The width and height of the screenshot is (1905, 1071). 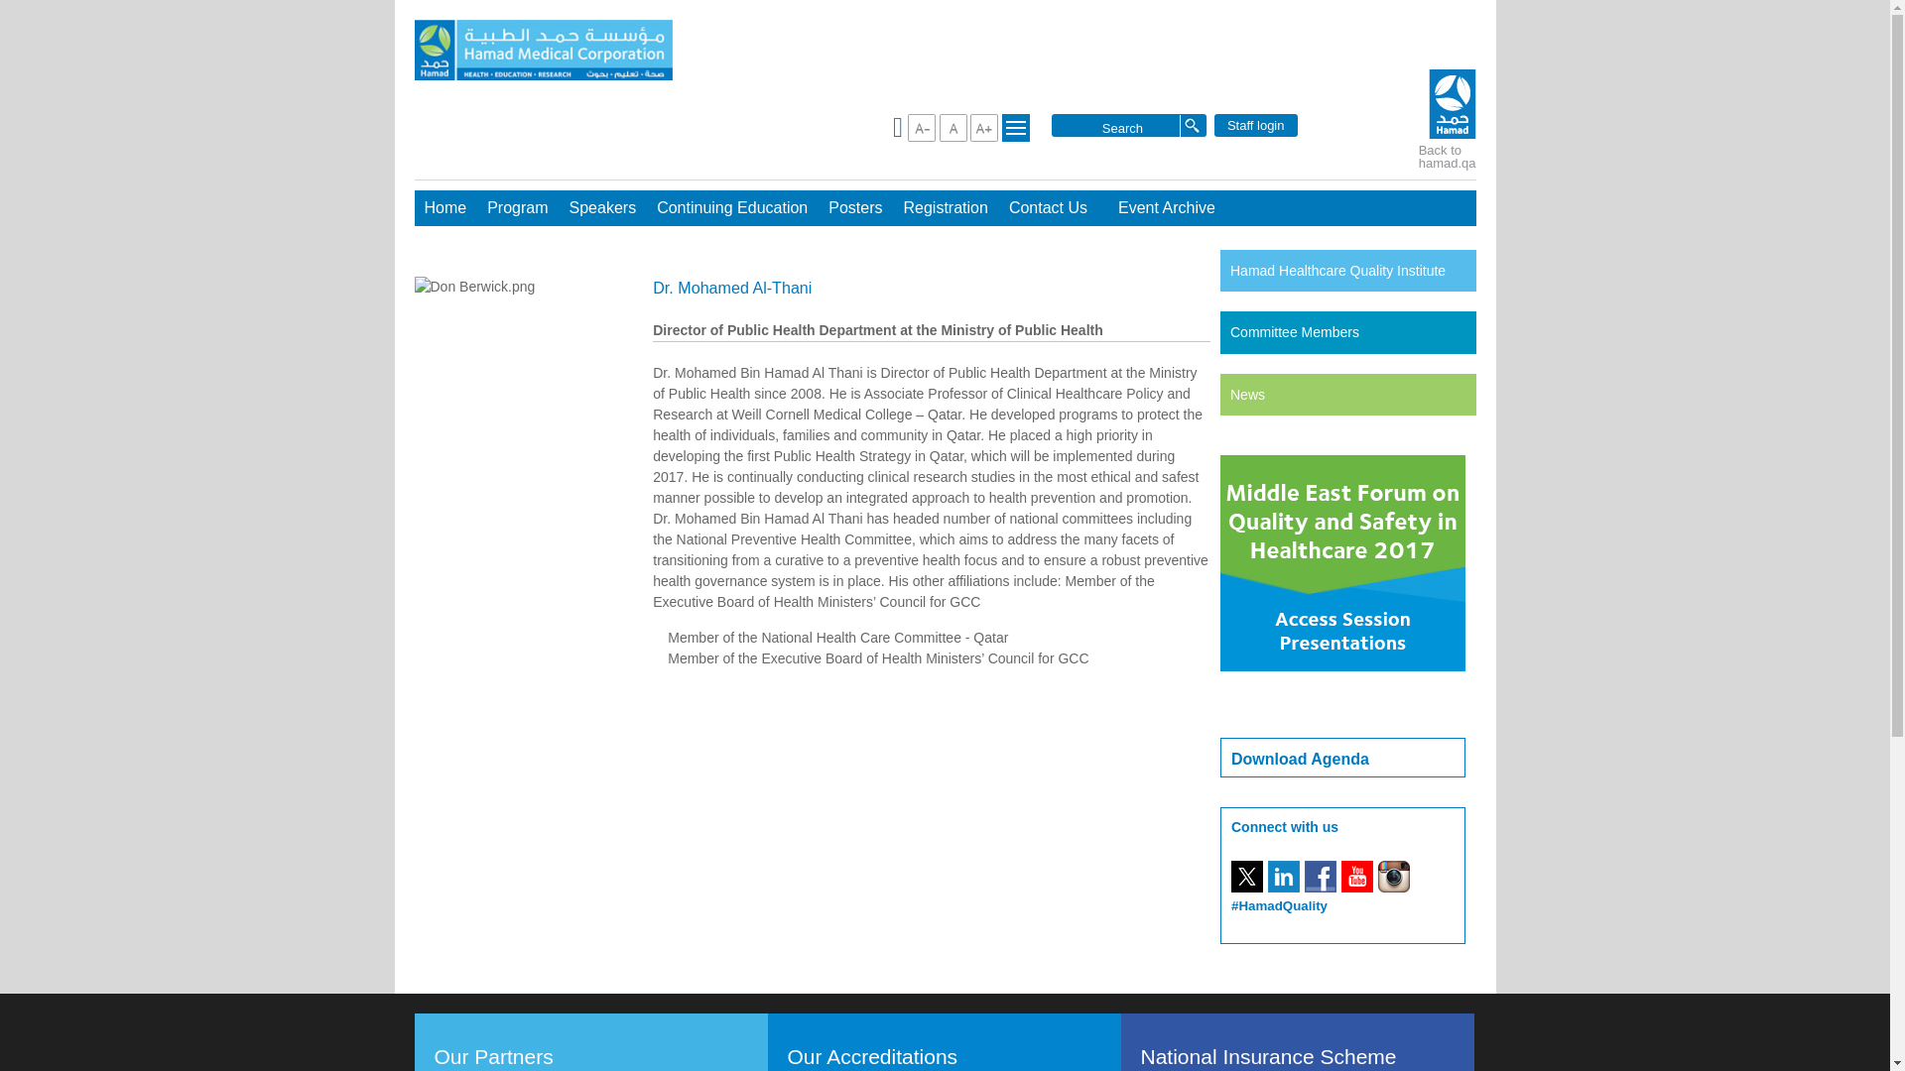 I want to click on National Insurance Scheme, so click(x=1266, y=1056).